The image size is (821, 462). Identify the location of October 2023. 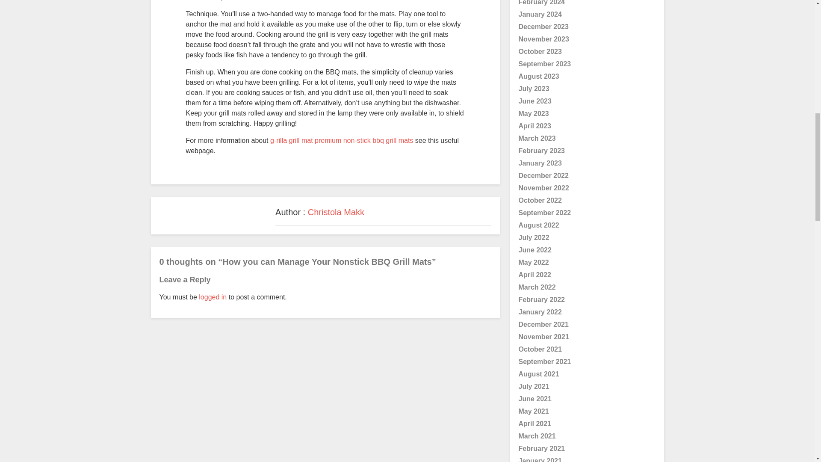
(540, 51).